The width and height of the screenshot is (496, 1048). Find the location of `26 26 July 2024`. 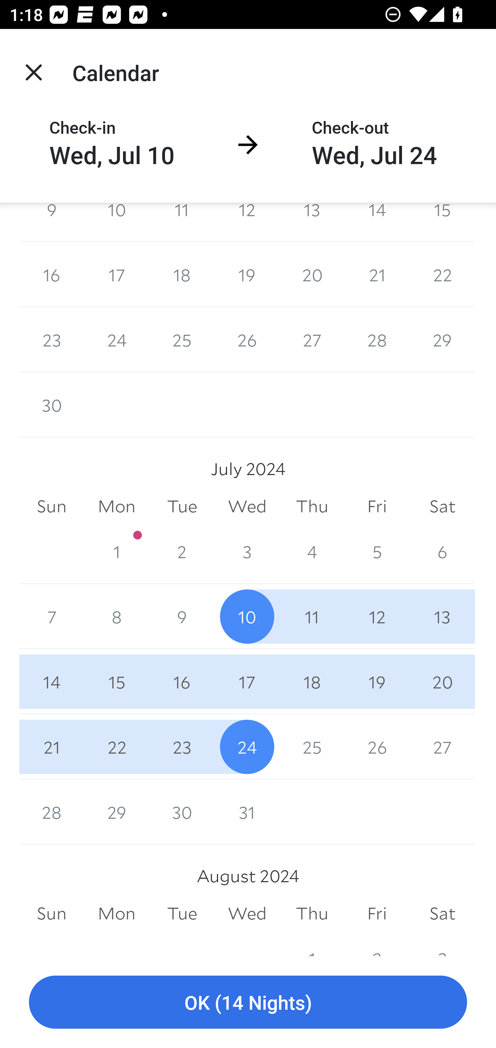

26 26 July 2024 is located at coordinates (377, 747).